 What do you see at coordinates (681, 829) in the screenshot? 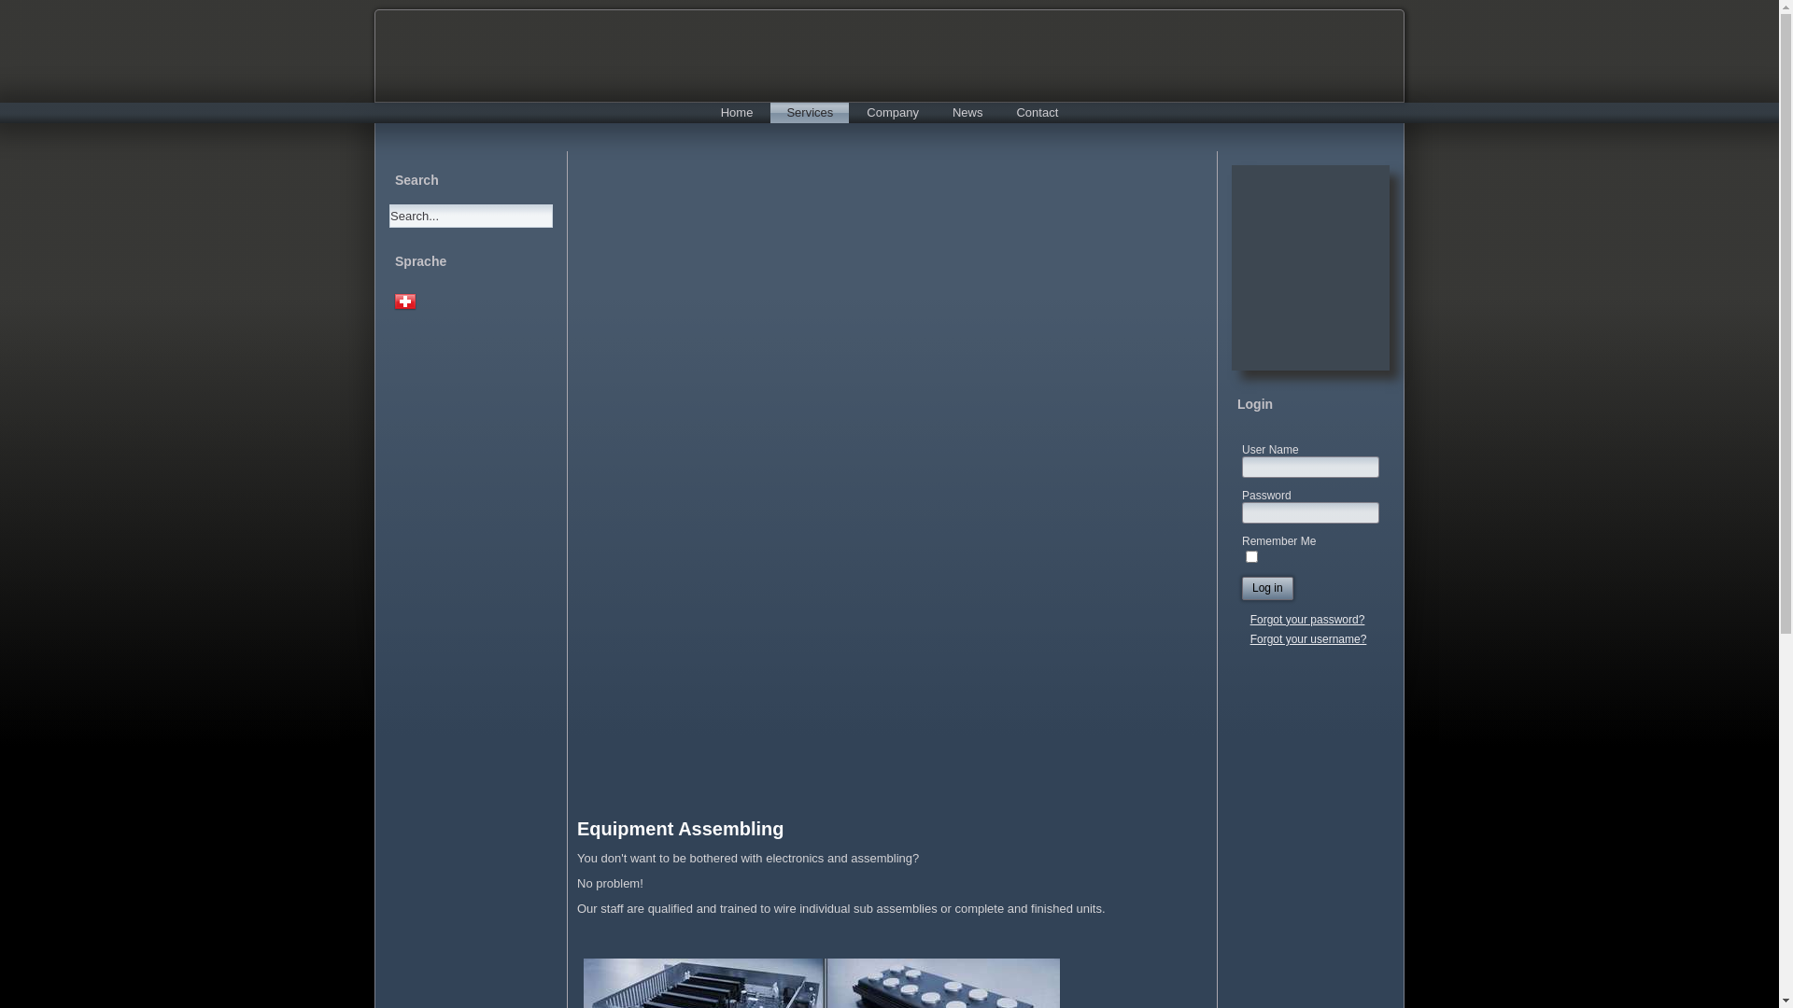
I see `Equipment Assembling` at bounding box center [681, 829].